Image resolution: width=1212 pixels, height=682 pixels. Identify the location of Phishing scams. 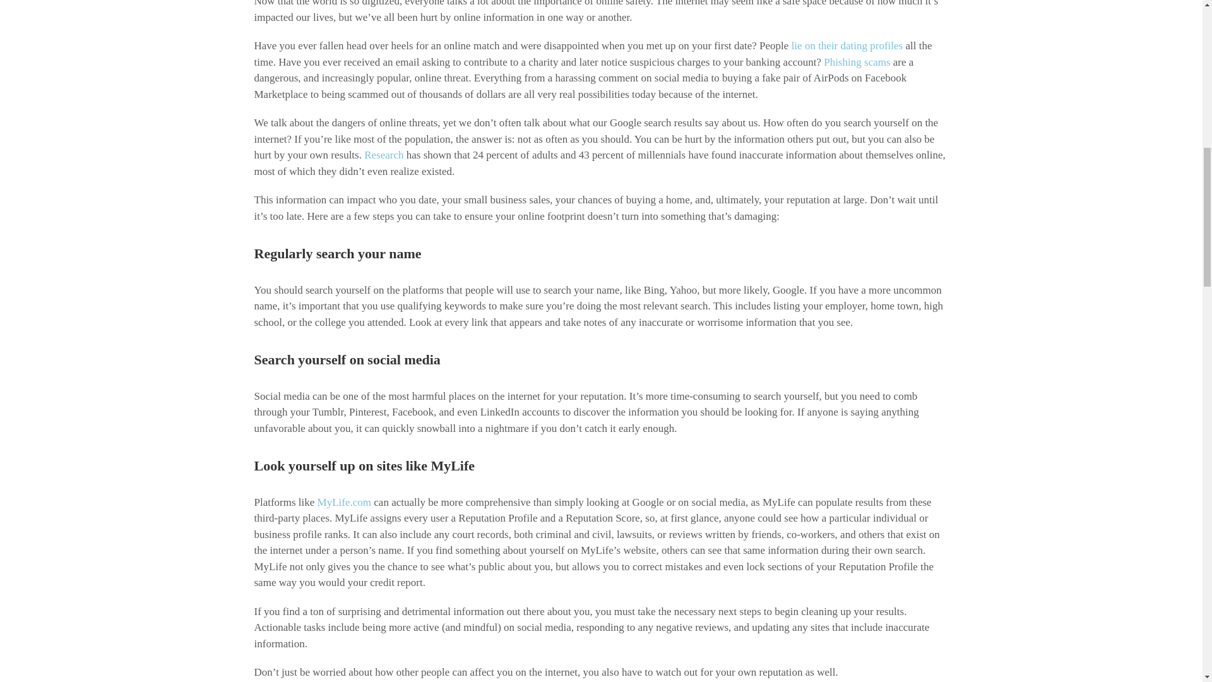
(857, 62).